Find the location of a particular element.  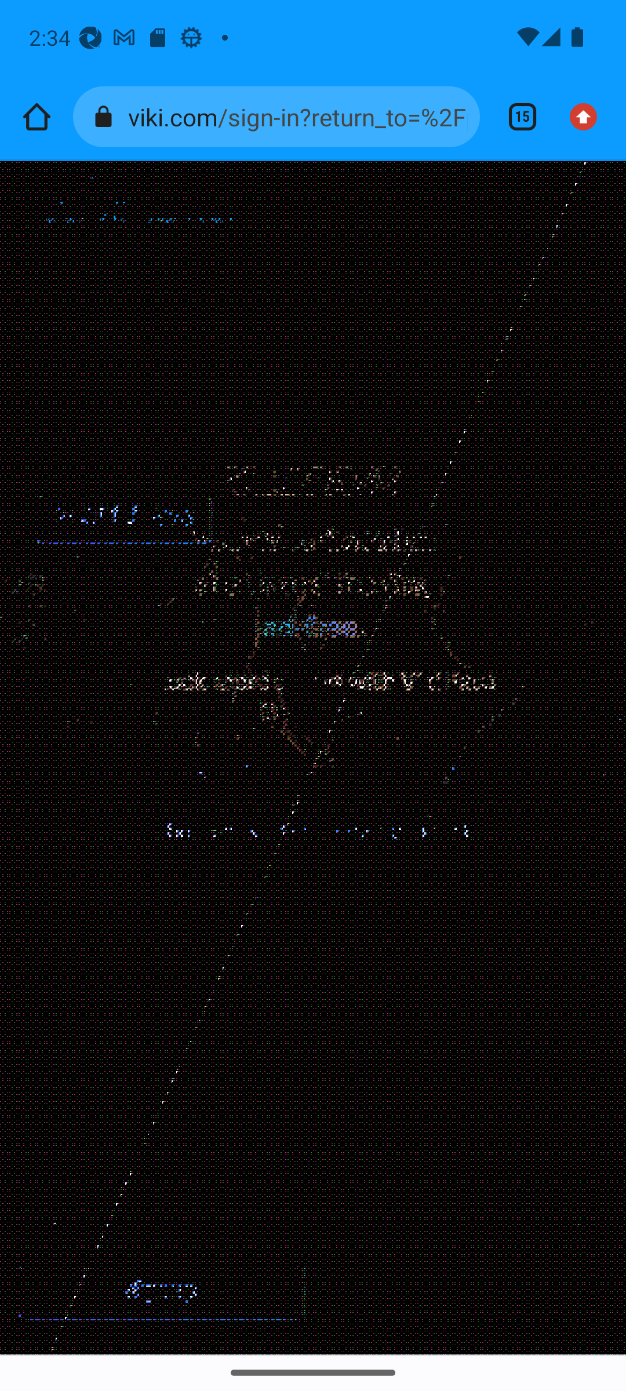

viki.com/sign-in?return_to=%2Fpass%23plans is located at coordinates (298, 116).